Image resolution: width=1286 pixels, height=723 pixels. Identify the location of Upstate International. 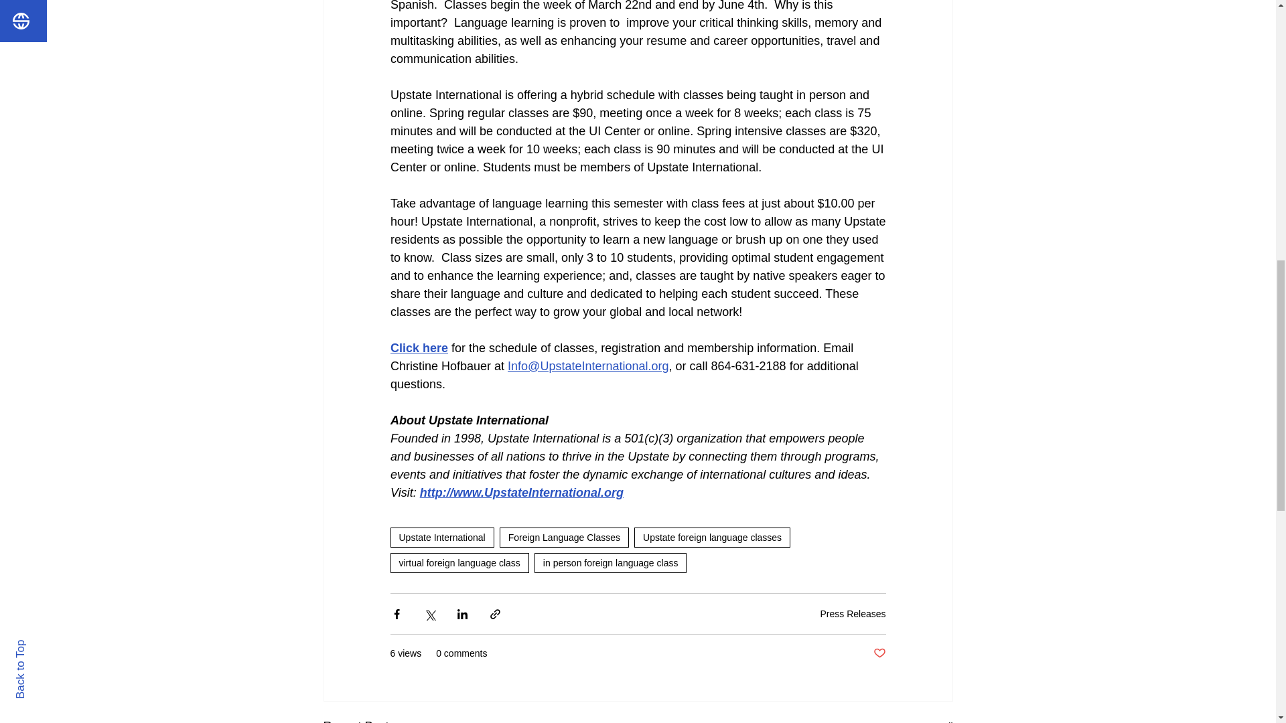
(441, 537).